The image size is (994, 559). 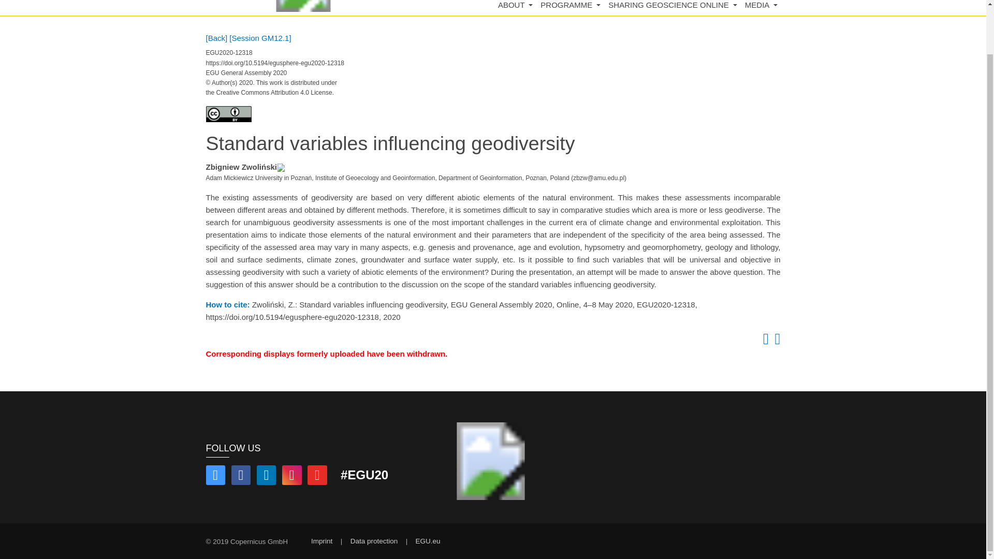 What do you see at coordinates (241, 476) in the screenshot?
I see `Follow us on Facebook` at bounding box center [241, 476].